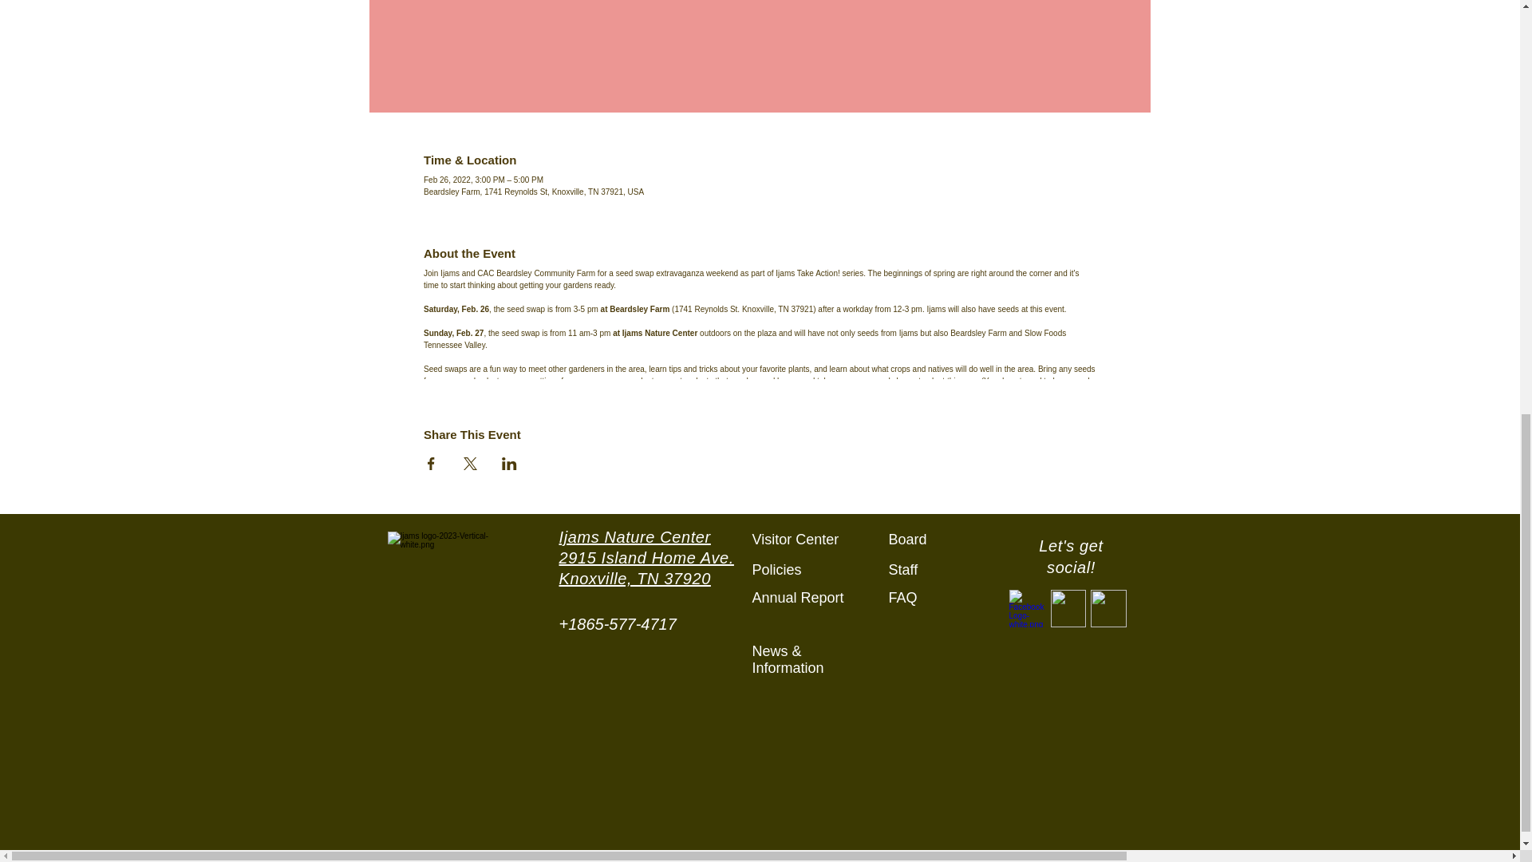 The image size is (1532, 862). What do you see at coordinates (1108, 608) in the screenshot?
I see `Insta Logo- white.png` at bounding box center [1108, 608].